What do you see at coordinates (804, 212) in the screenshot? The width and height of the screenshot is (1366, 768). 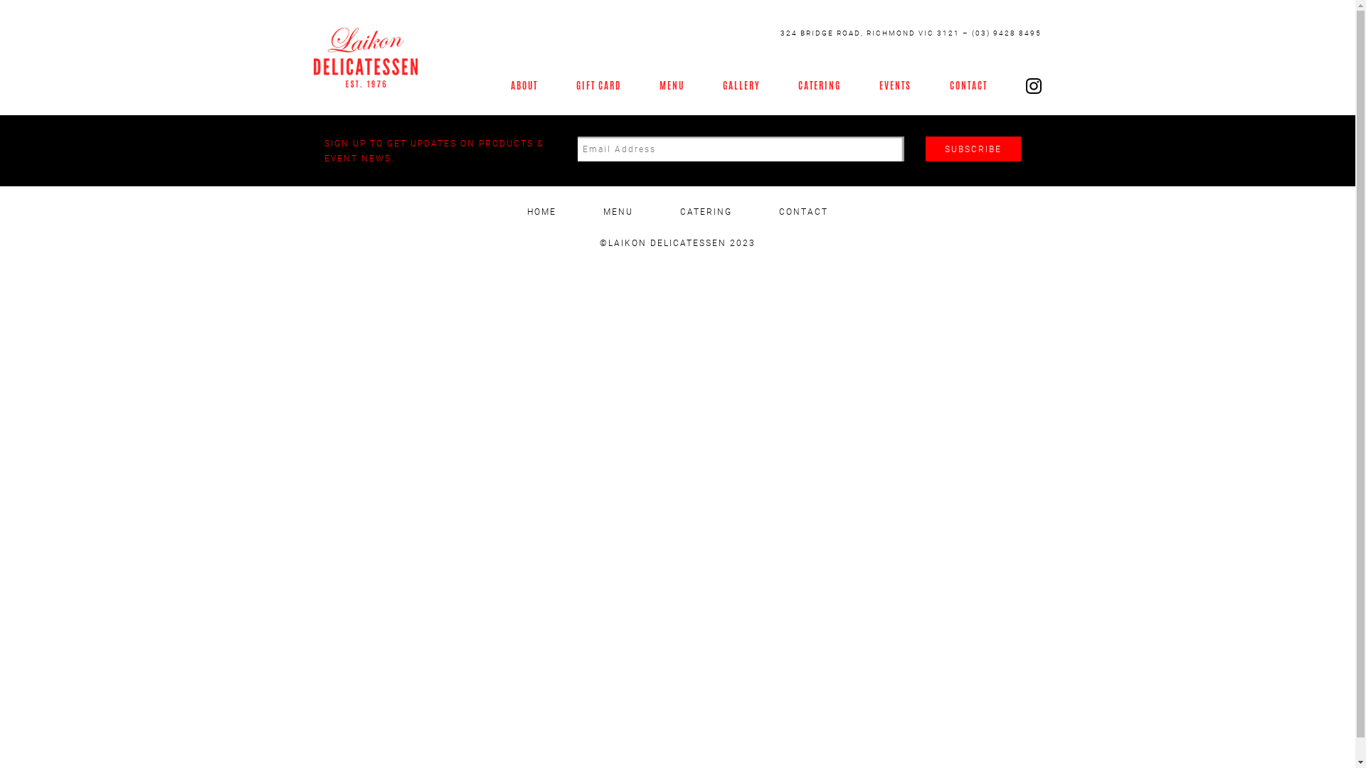 I see `CONTACT` at bounding box center [804, 212].